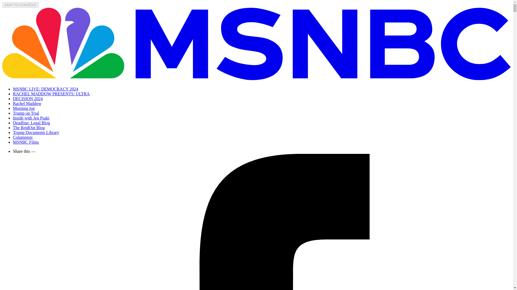 The image size is (517, 290). I want to click on Deadline: Legal Blog, so click(32, 123).